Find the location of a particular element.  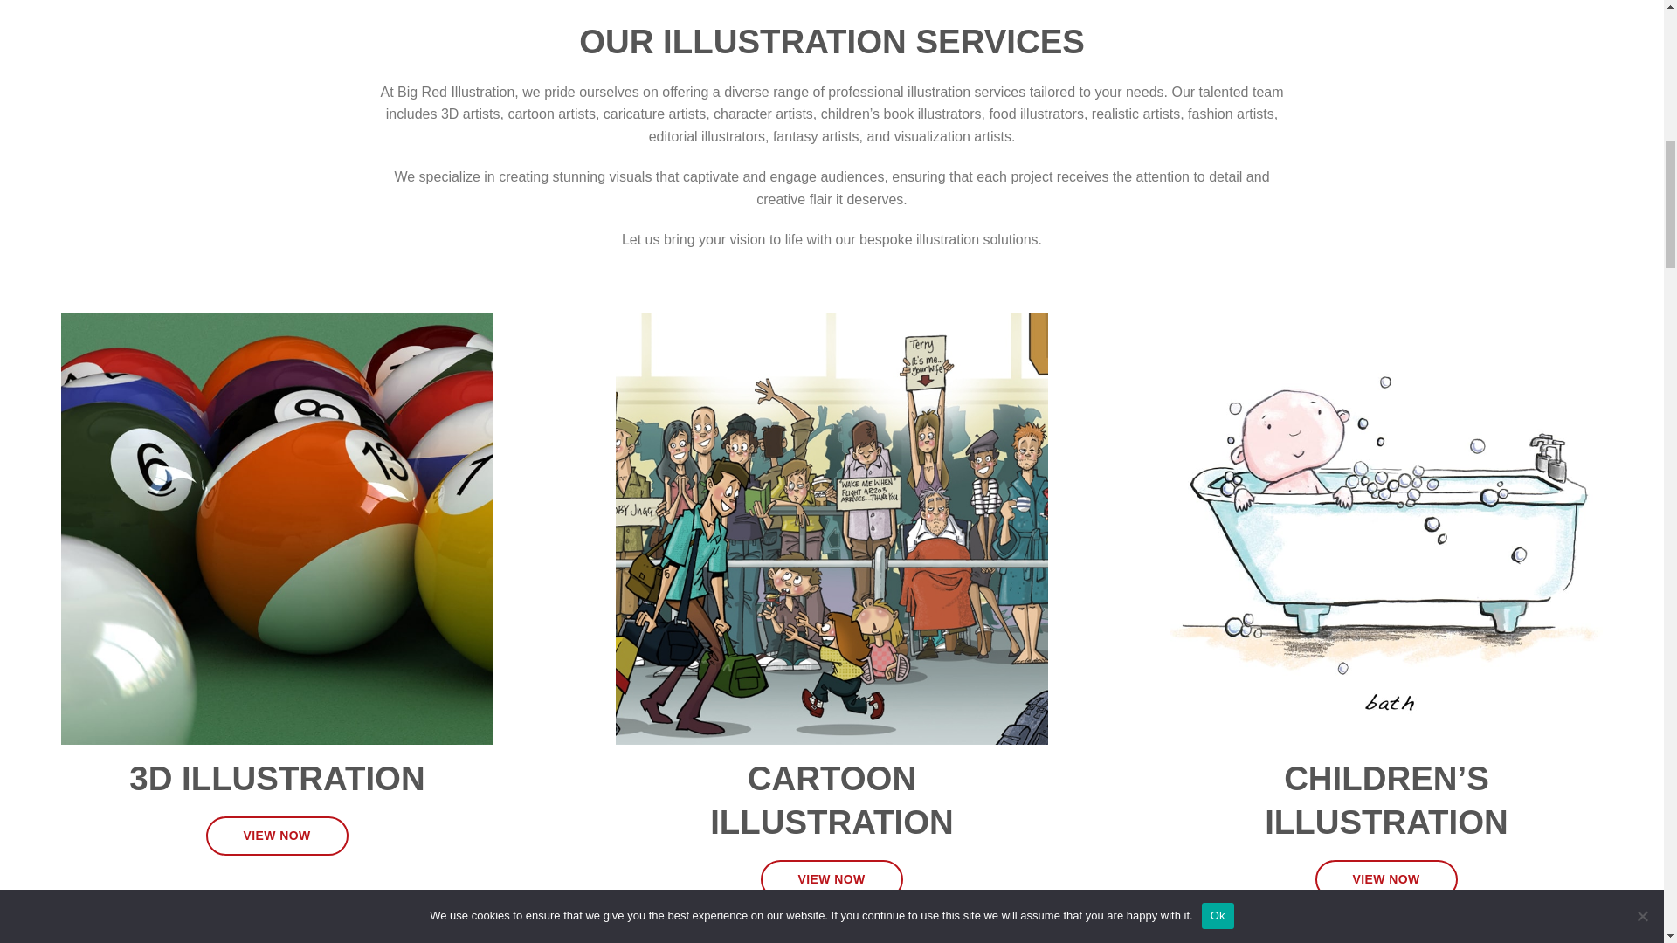

VIEW NOW is located at coordinates (1385, 879).